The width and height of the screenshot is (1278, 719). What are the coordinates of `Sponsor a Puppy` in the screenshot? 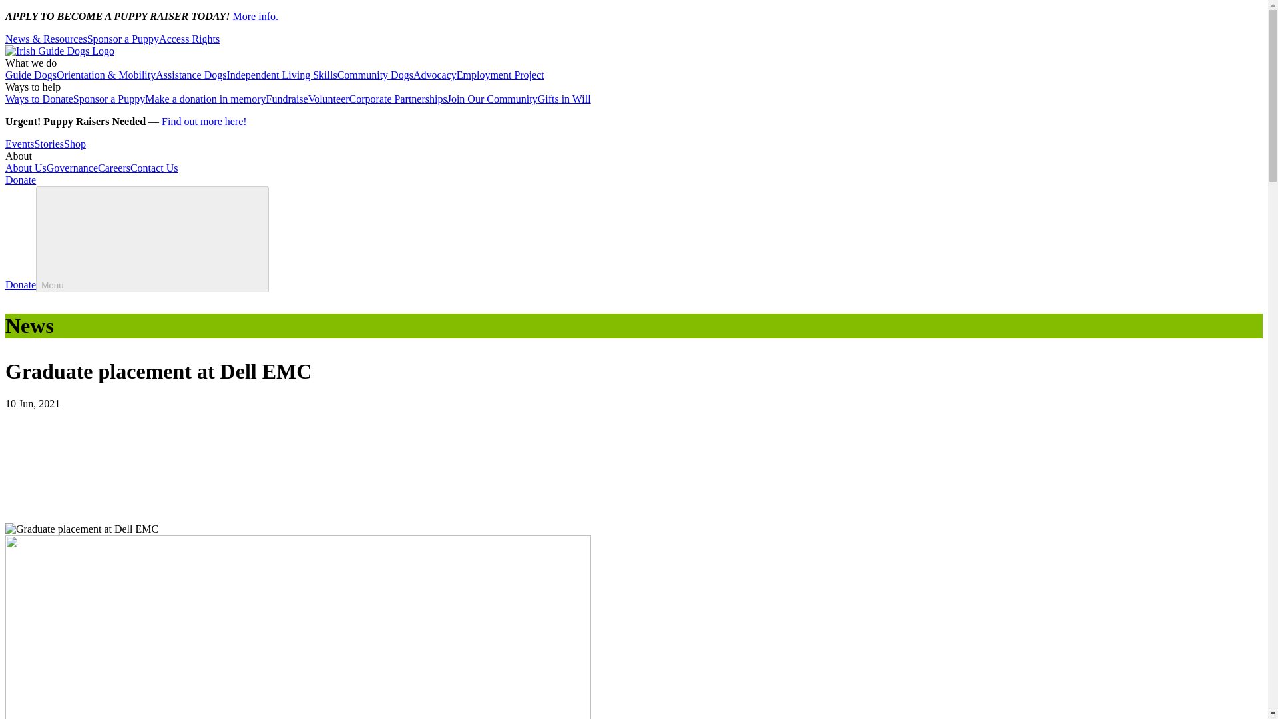 It's located at (109, 99).